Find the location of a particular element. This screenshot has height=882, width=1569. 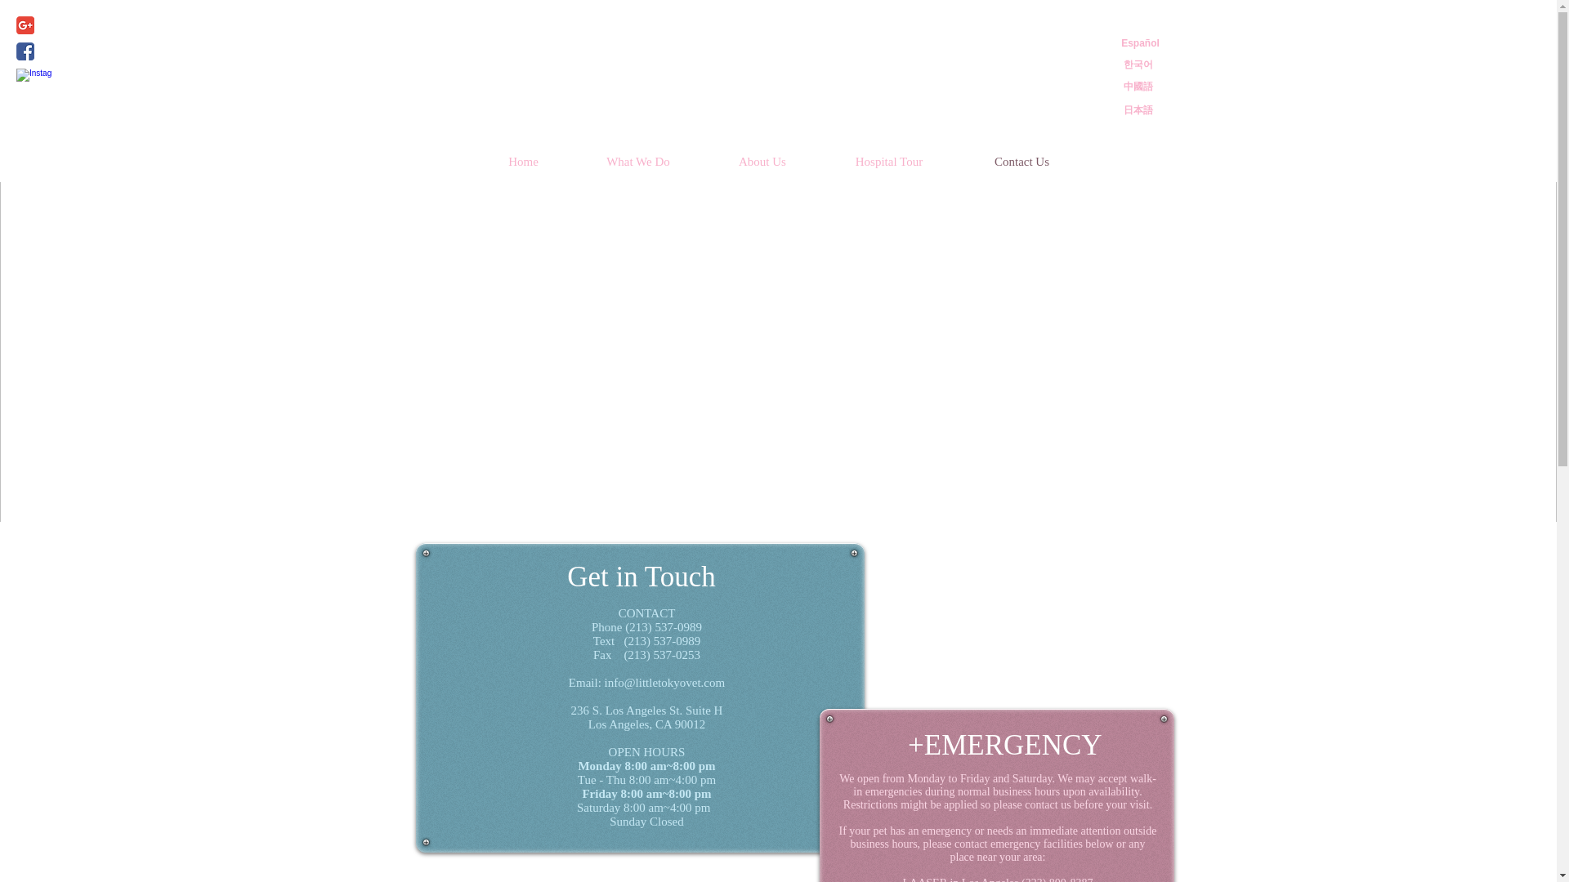

236 S. Los Angeles St. Suite H is located at coordinates (647, 710).